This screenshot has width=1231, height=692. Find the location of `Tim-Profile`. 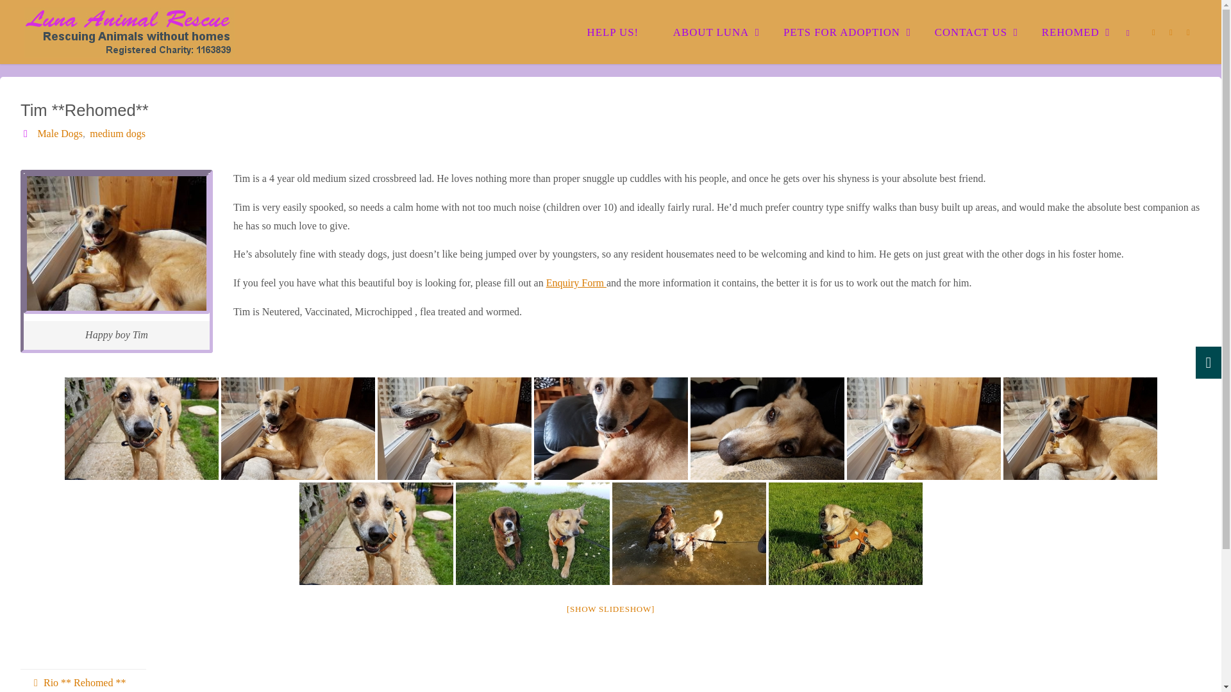

Tim-Profile is located at coordinates (140, 428).